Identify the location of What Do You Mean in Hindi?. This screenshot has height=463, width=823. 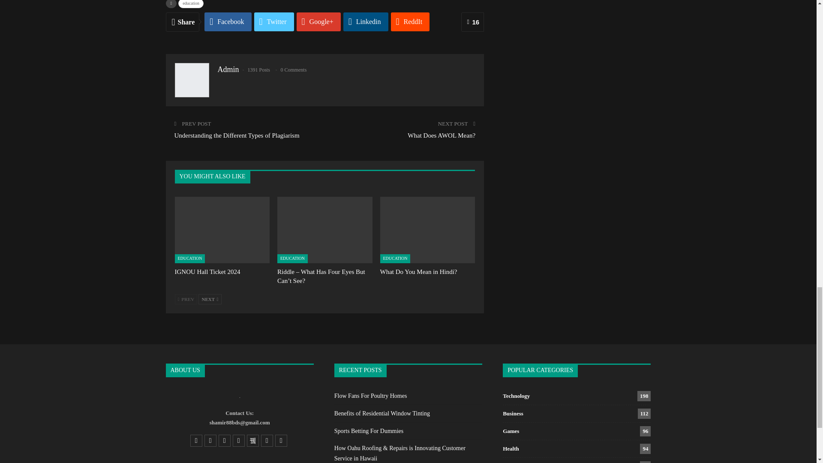
(428, 230).